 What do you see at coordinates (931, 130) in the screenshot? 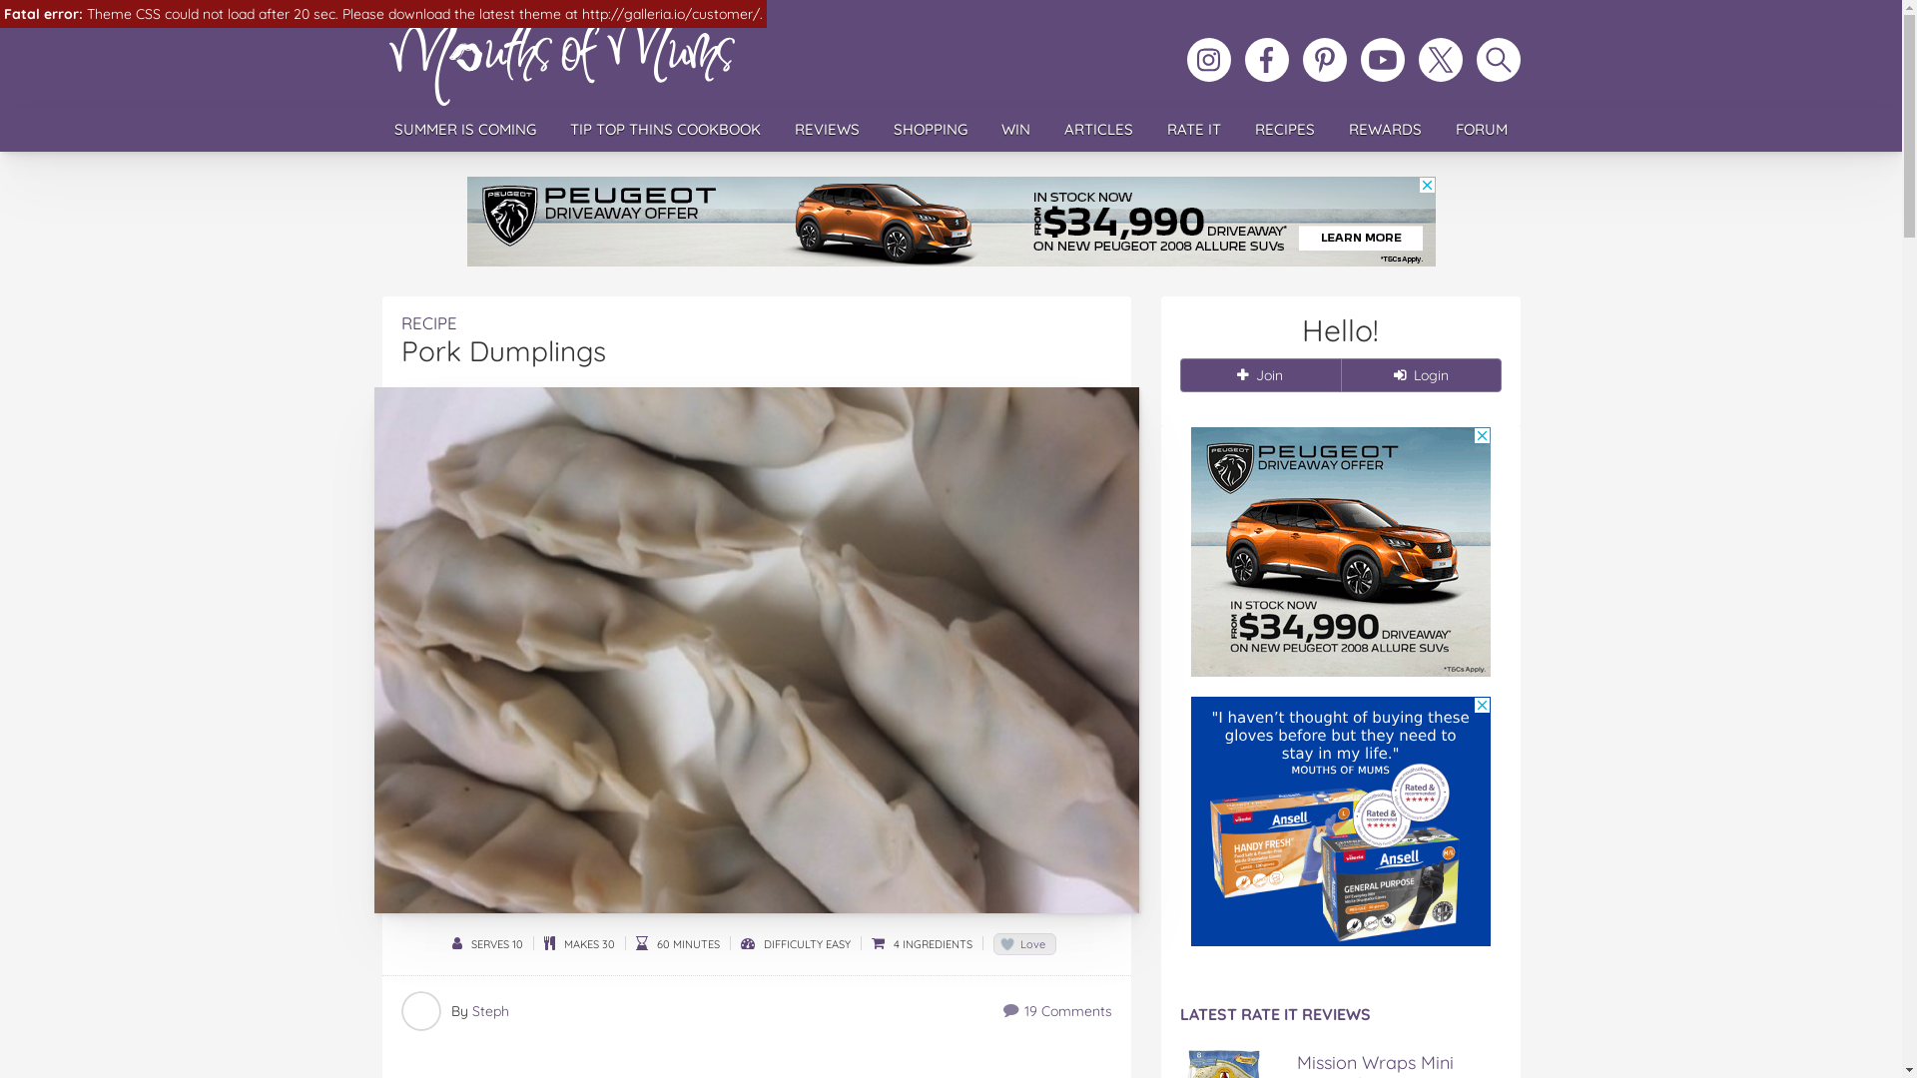
I see `SHOPPING` at bounding box center [931, 130].